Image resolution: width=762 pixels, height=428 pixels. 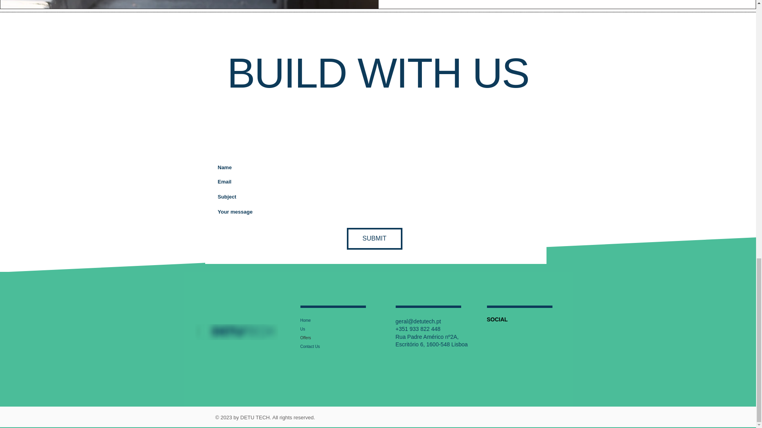 What do you see at coordinates (324, 320) in the screenshot?
I see `Home` at bounding box center [324, 320].